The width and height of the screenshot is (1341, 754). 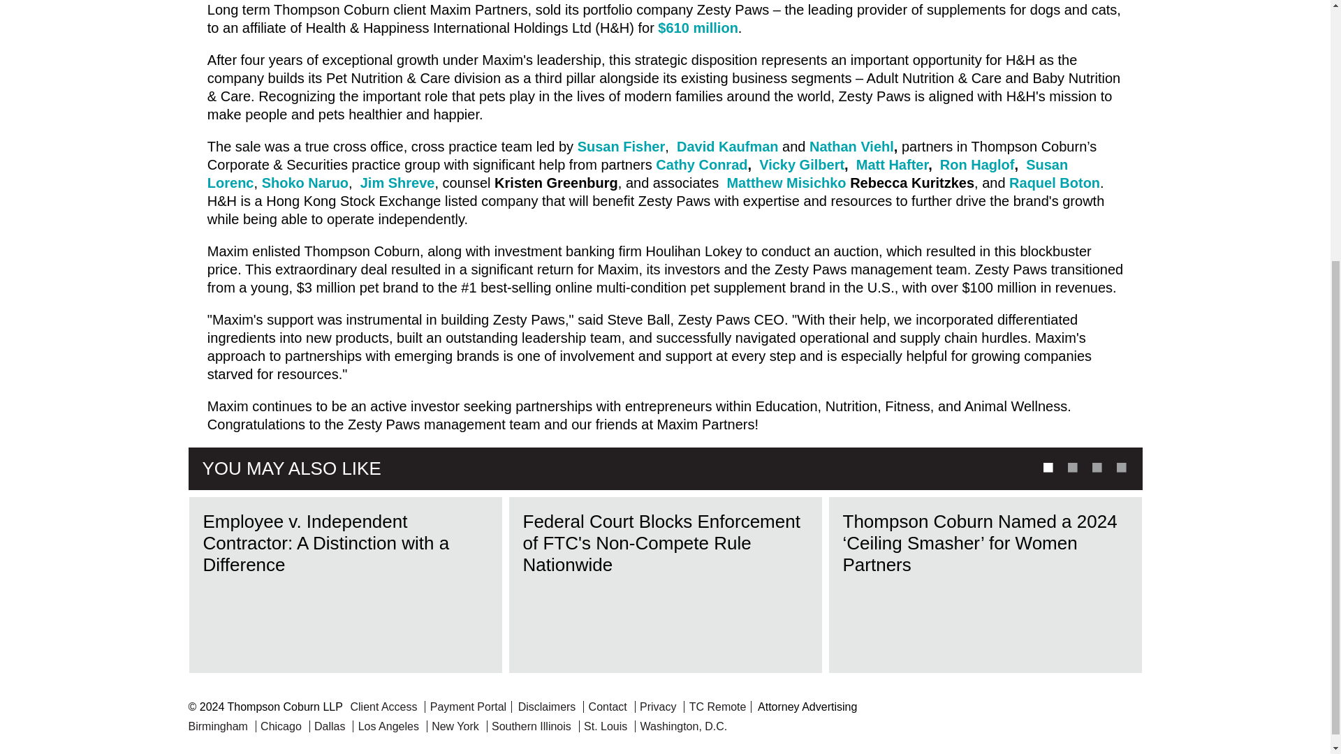 What do you see at coordinates (892, 165) in the screenshot?
I see `Matt Hafter` at bounding box center [892, 165].